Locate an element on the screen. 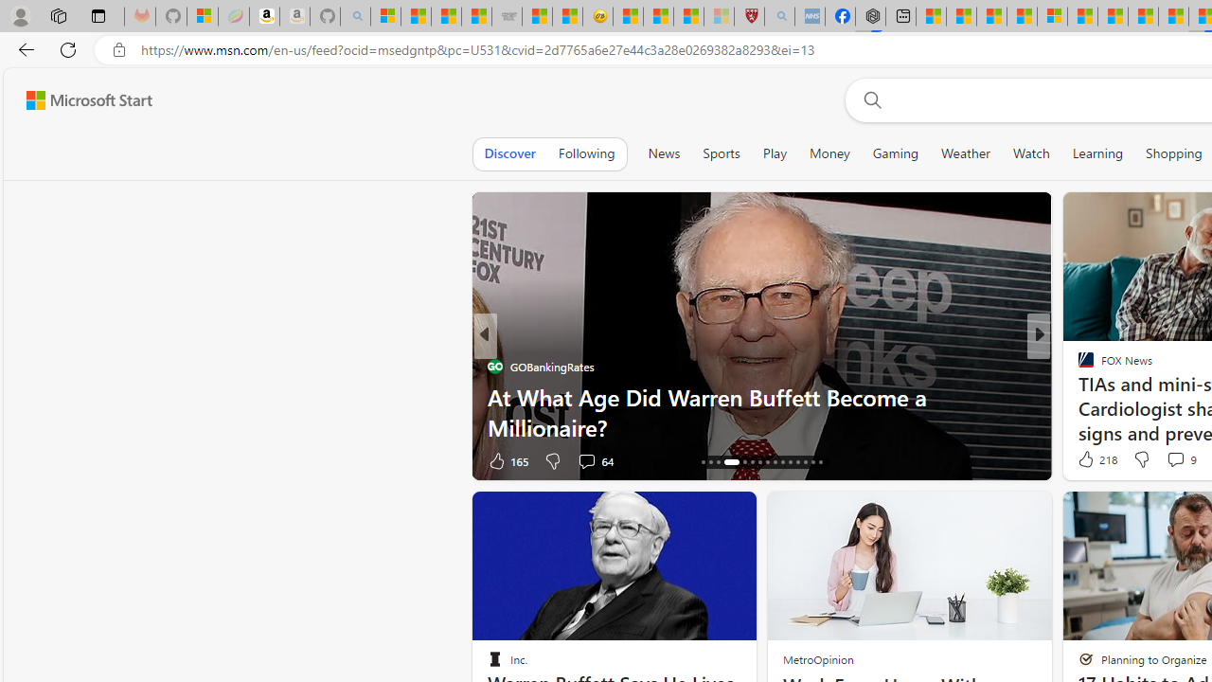 The height and width of the screenshot is (682, 1212). 42 Like is located at coordinates (1088, 460).